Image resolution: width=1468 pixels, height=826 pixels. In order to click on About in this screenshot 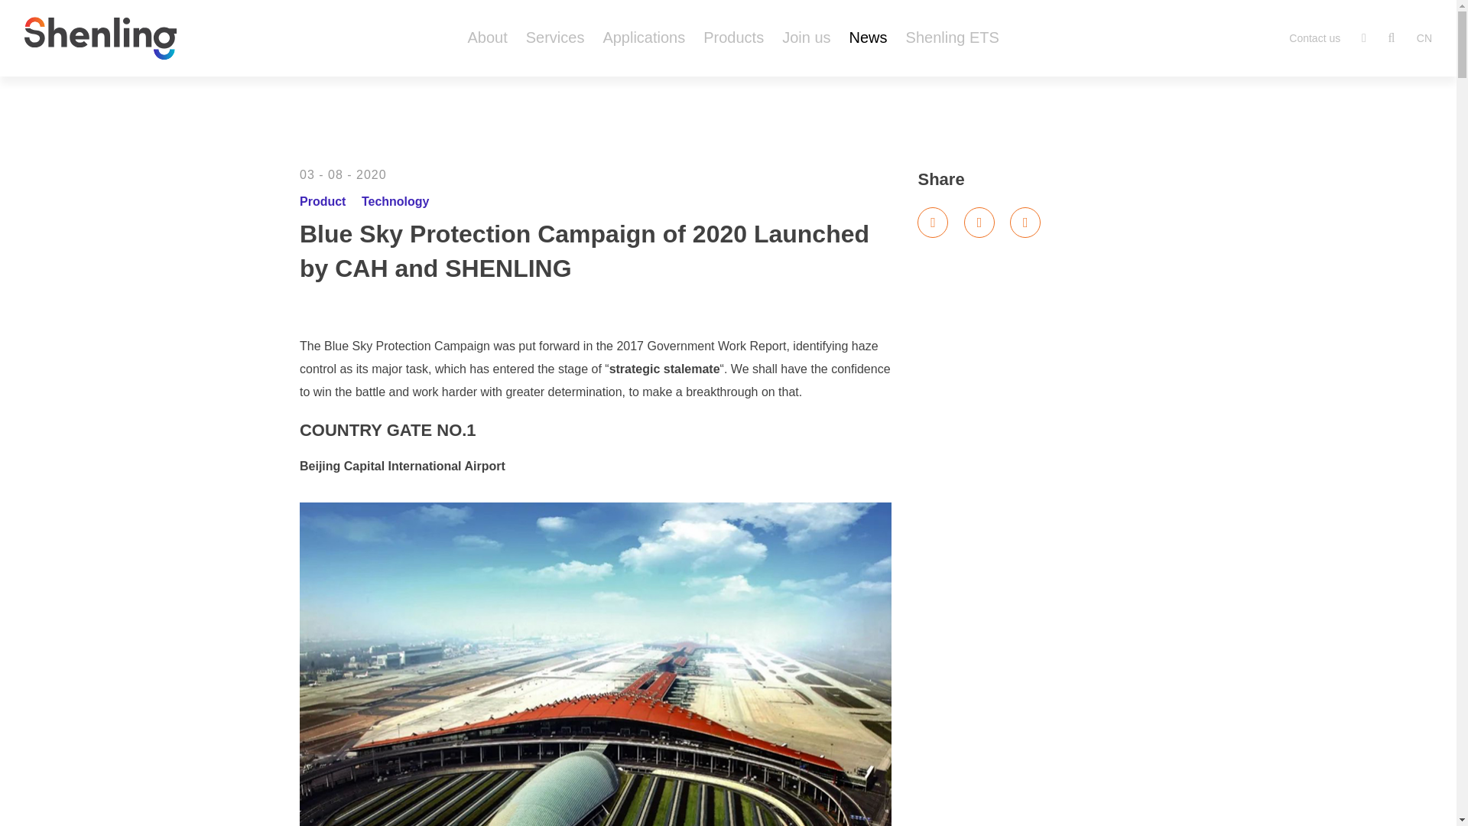, I will do `click(486, 37)`.